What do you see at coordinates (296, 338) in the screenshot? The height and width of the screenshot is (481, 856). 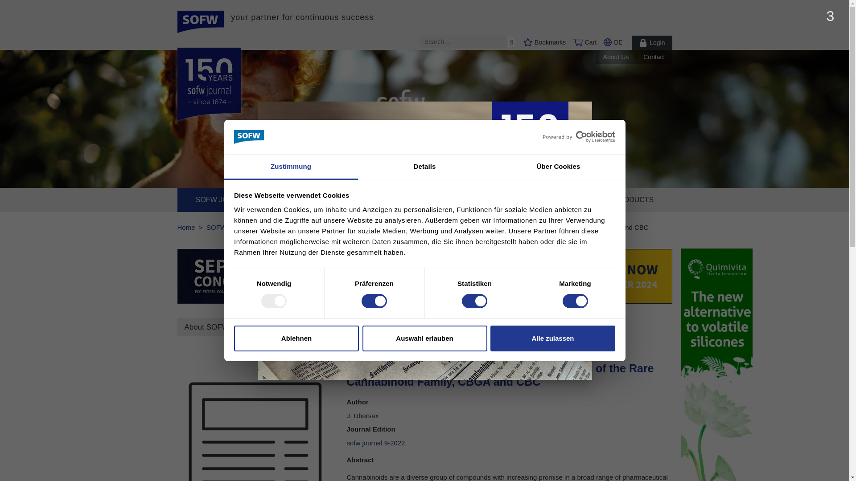 I see `Ablehnen` at bounding box center [296, 338].